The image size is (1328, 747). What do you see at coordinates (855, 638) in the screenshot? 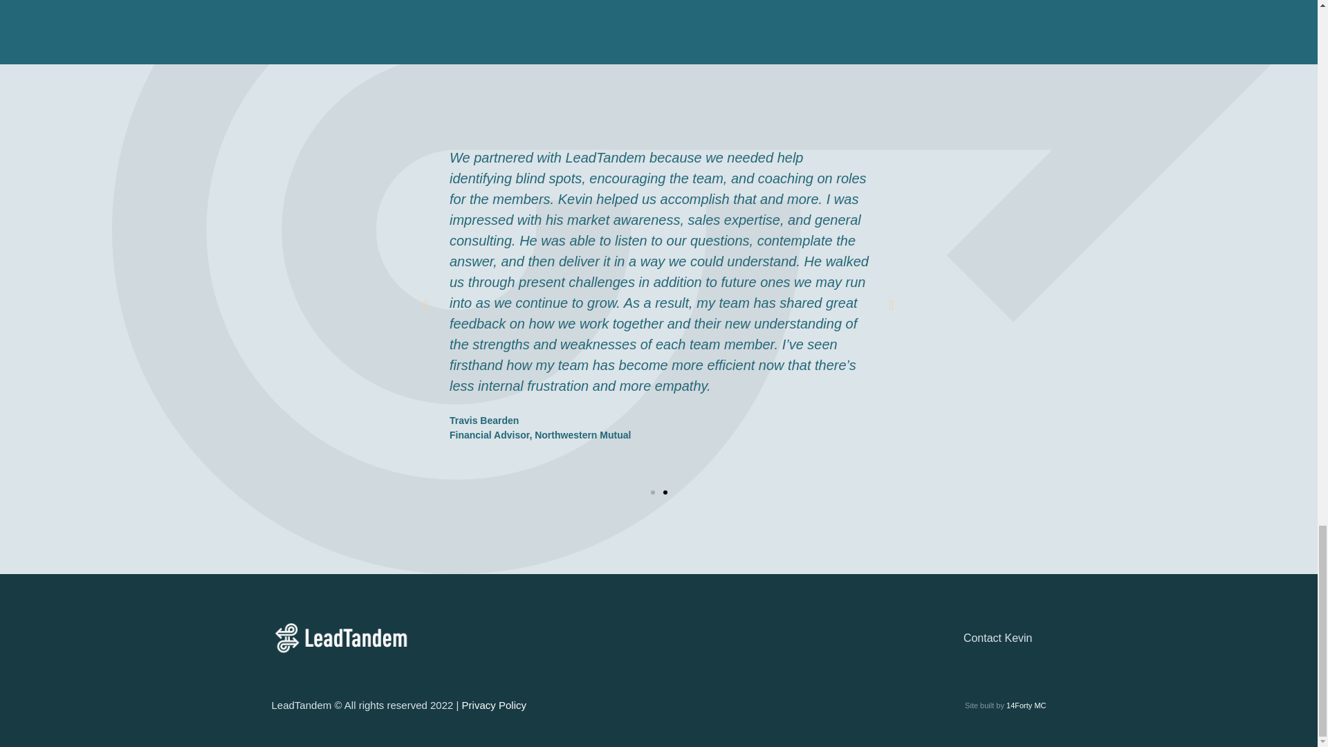
I see `Contact Kevin` at bounding box center [855, 638].